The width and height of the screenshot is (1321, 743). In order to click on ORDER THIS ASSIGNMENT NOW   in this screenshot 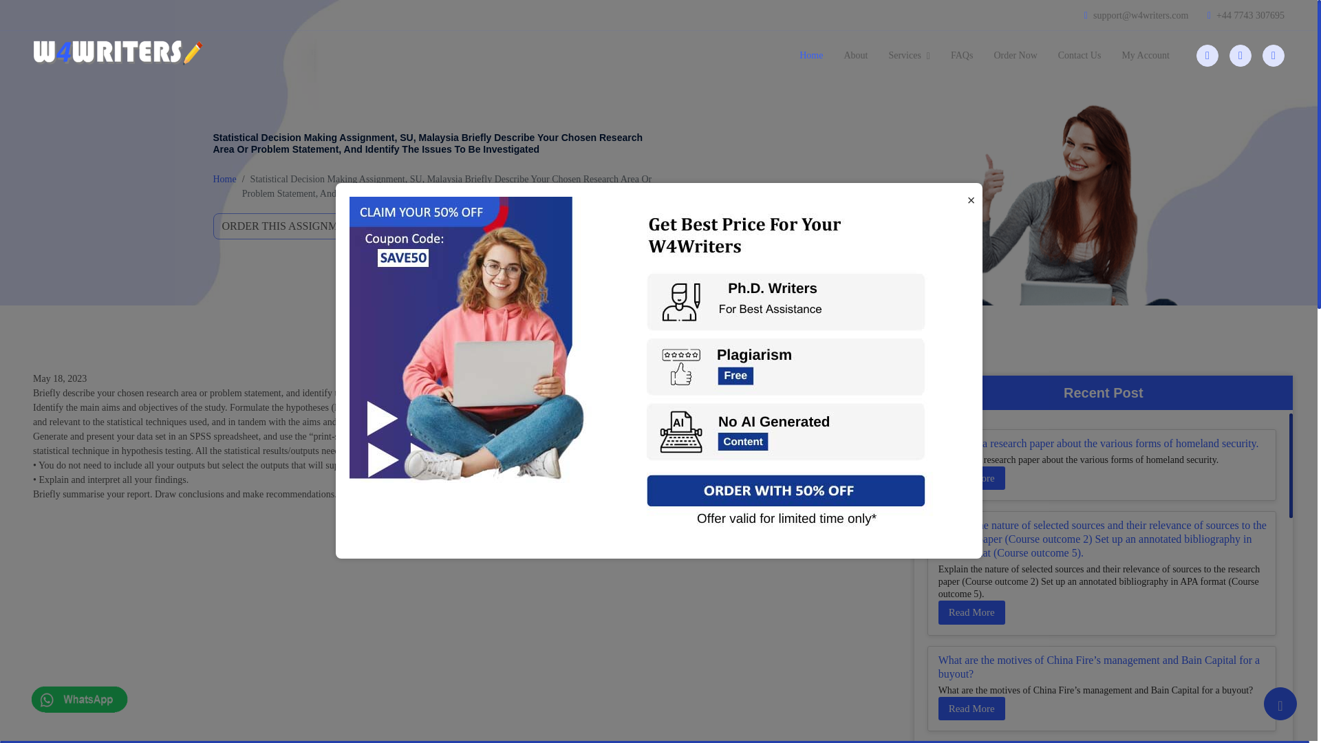, I will do `click(308, 226)`.